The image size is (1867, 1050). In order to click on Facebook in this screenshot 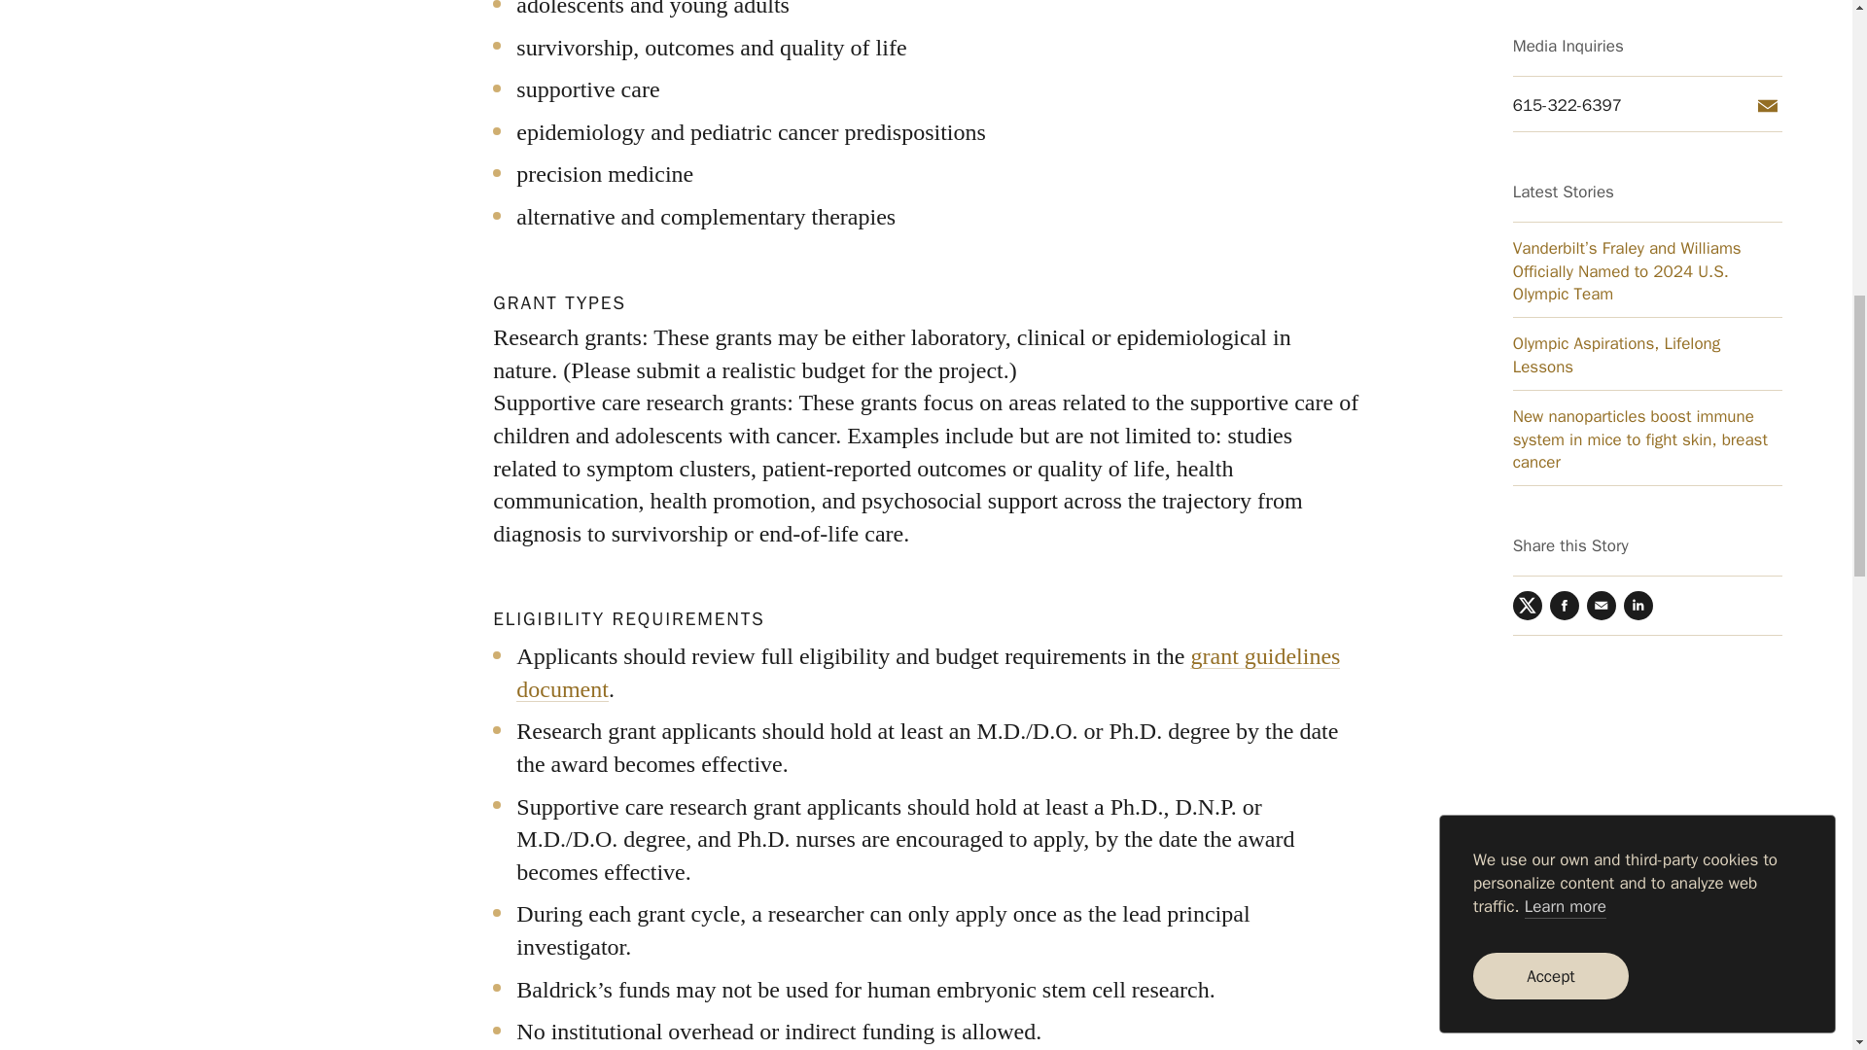, I will do `click(1564, 135)`.